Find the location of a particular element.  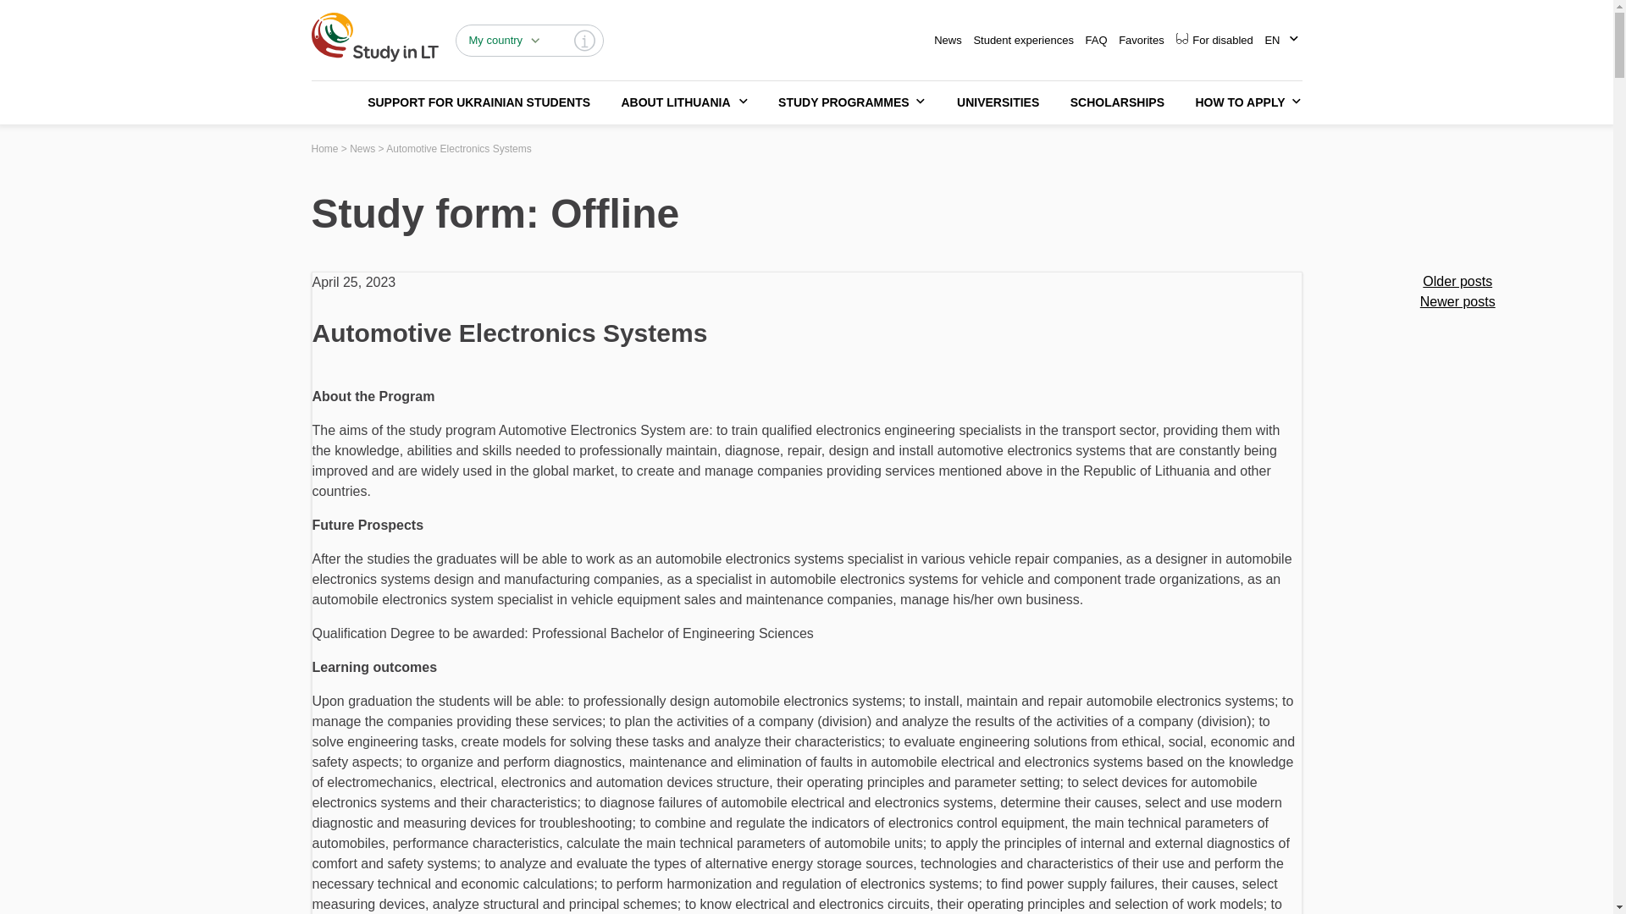

Student experiences is located at coordinates (1023, 41).